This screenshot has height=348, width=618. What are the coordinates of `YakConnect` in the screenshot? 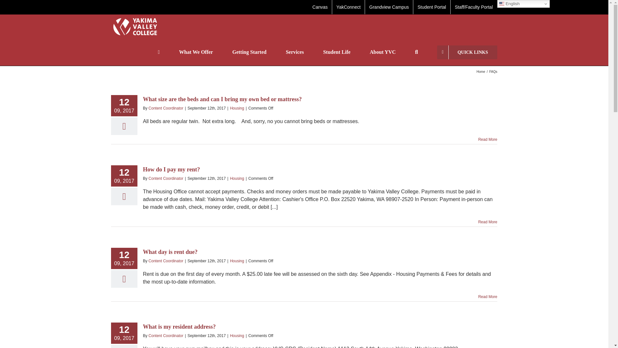 It's located at (348, 7).